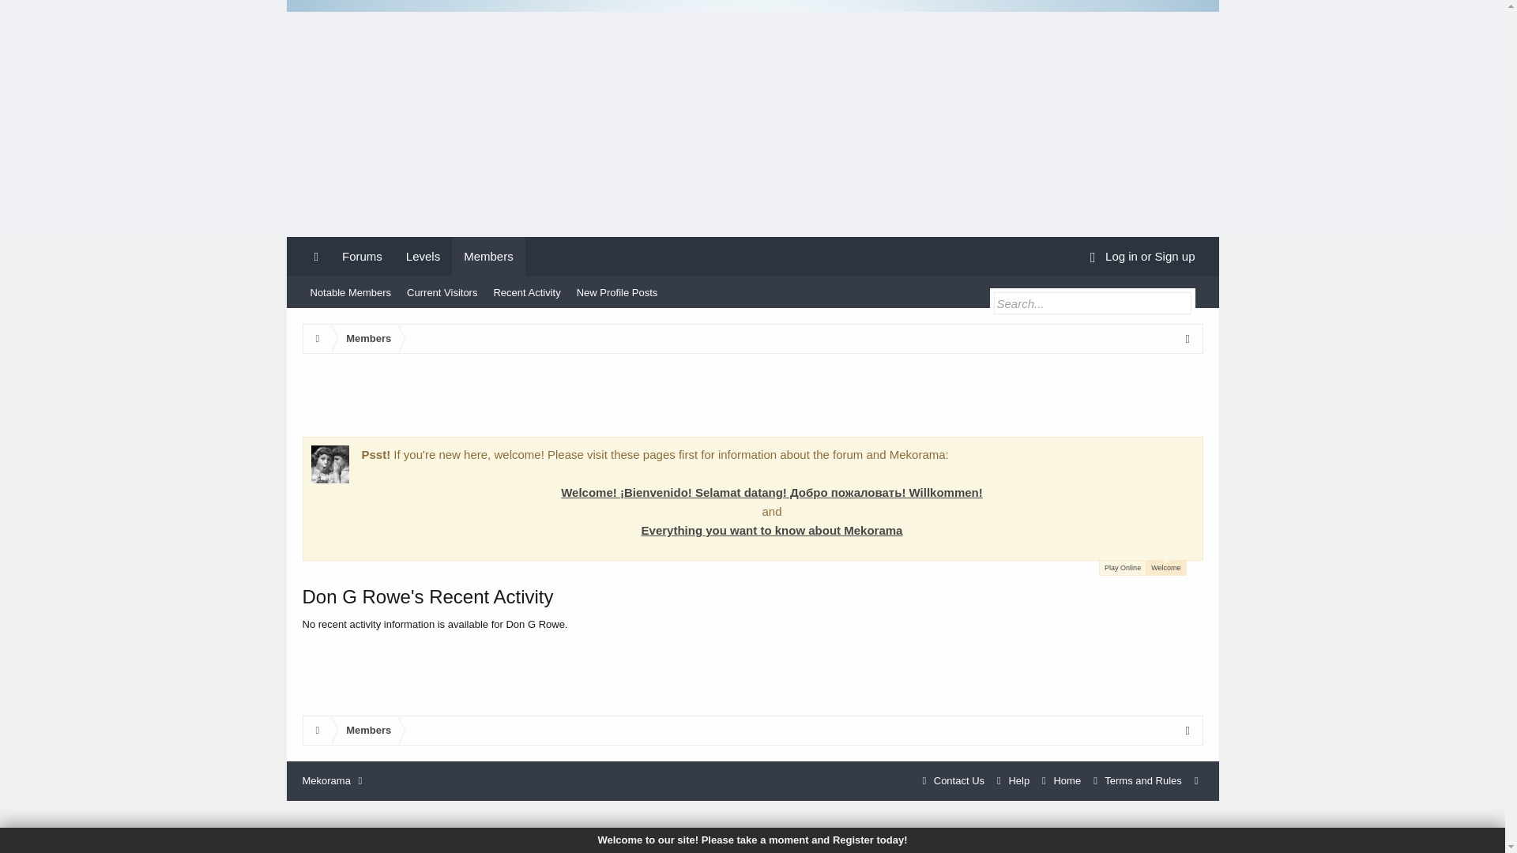 This screenshot has height=853, width=1517. I want to click on New Profile Posts, so click(617, 292).